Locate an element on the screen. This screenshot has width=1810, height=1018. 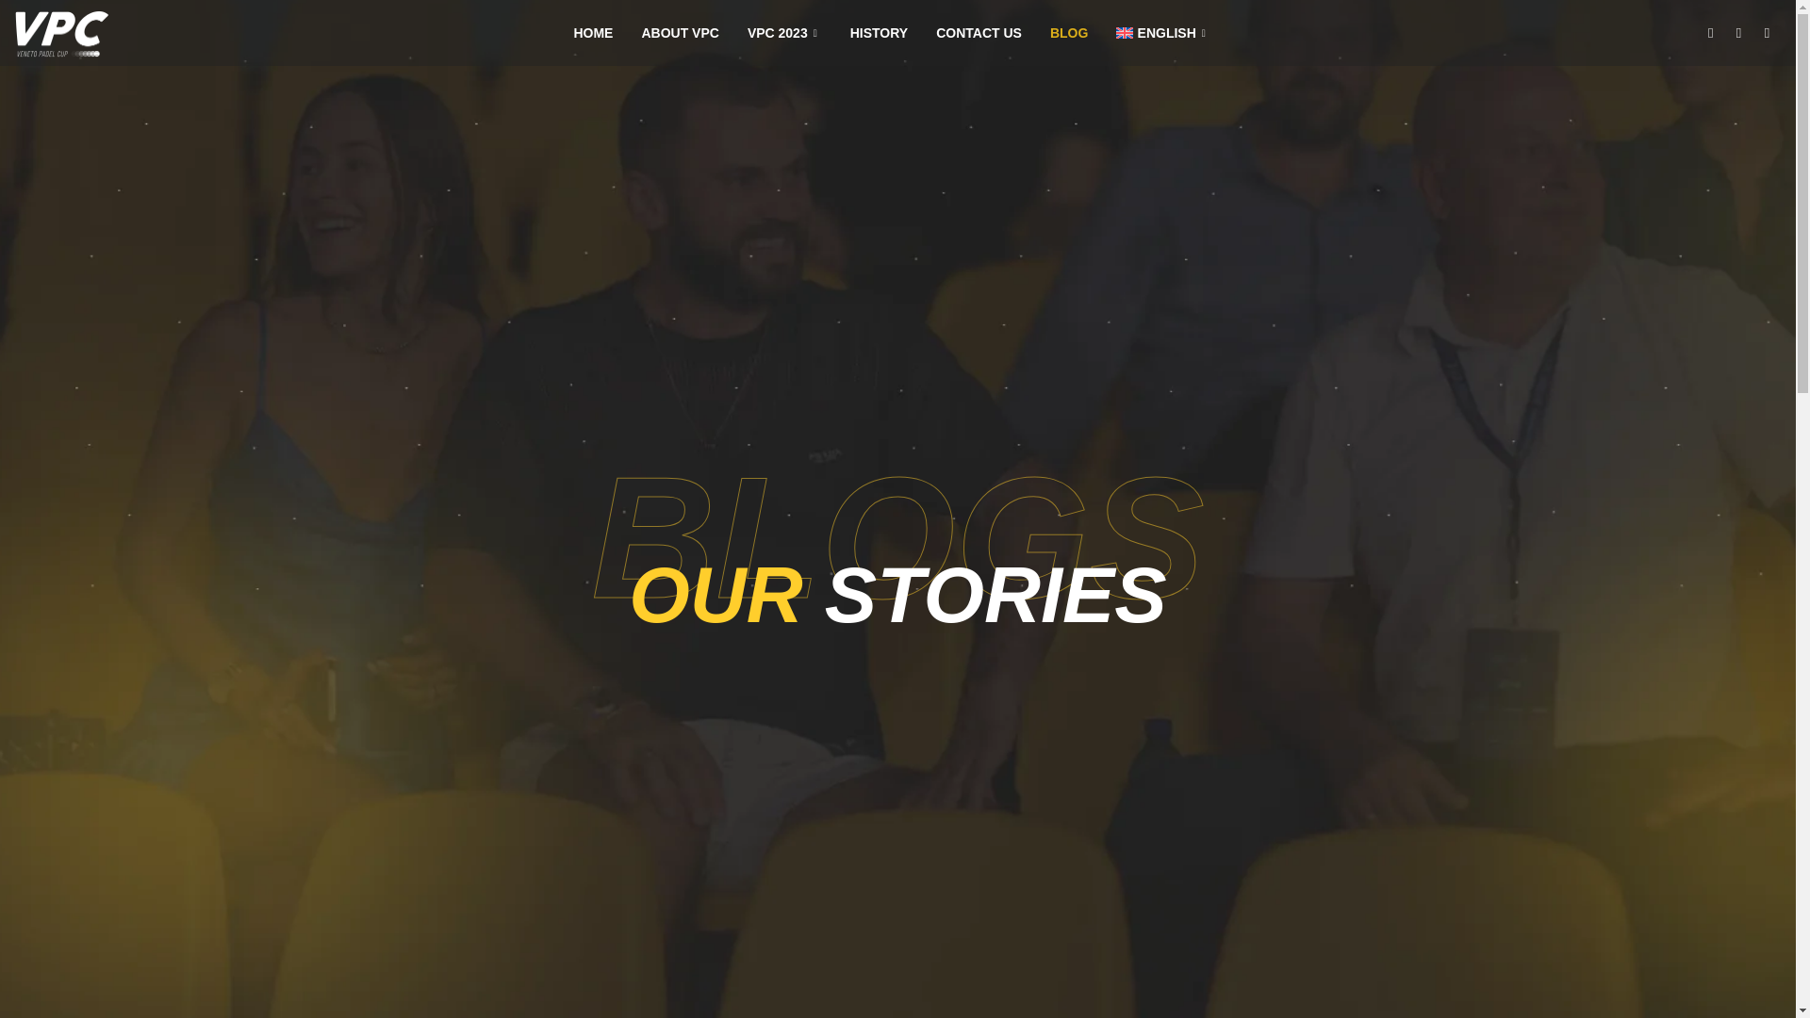
VPC 2023 is located at coordinates (784, 32).